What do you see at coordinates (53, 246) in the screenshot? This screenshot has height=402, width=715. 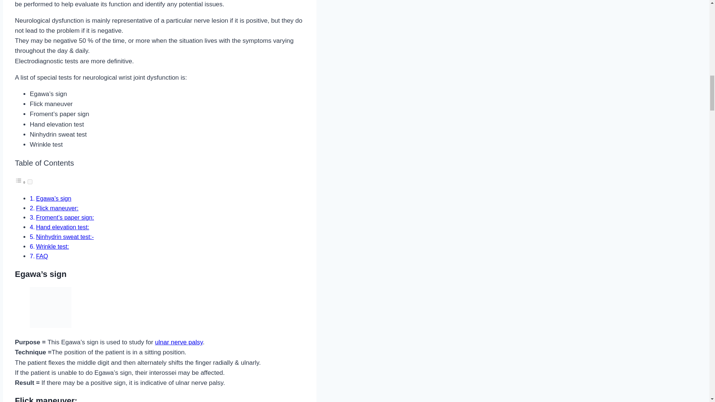 I see `Wrinkle test:` at bounding box center [53, 246].